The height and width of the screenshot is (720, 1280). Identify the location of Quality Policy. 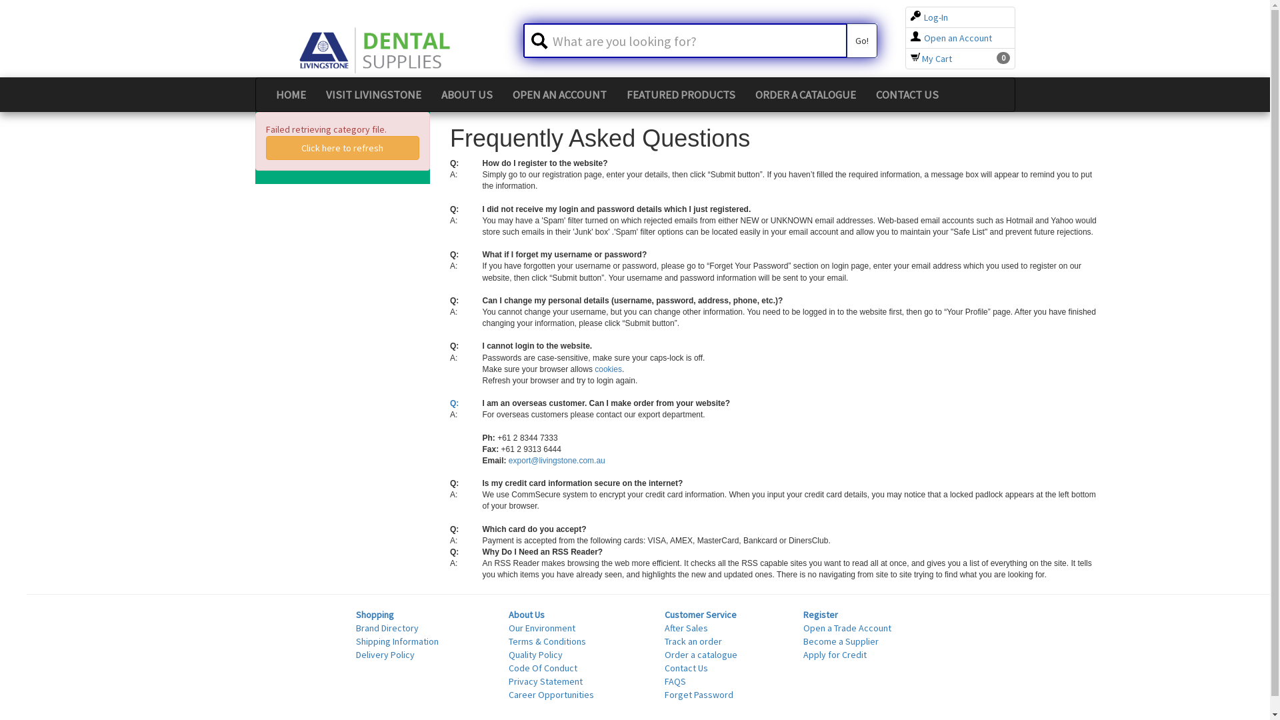
(536, 655).